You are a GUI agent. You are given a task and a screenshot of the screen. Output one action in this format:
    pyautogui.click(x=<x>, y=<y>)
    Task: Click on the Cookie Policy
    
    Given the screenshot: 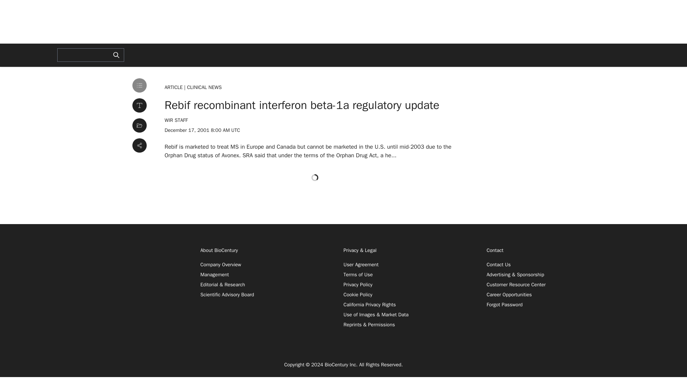 What is the action you would take?
    pyautogui.click(x=358, y=295)
    